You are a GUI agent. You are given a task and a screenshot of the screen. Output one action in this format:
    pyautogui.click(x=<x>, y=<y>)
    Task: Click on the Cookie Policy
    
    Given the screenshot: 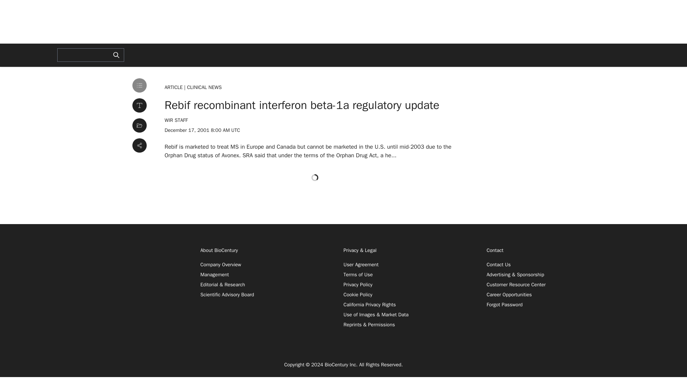 What is the action you would take?
    pyautogui.click(x=358, y=295)
    